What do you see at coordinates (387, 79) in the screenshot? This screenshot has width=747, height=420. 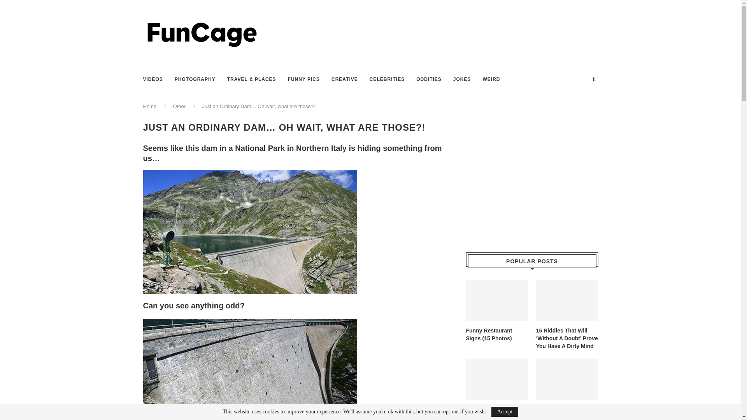 I see `CELEBRITIES` at bounding box center [387, 79].